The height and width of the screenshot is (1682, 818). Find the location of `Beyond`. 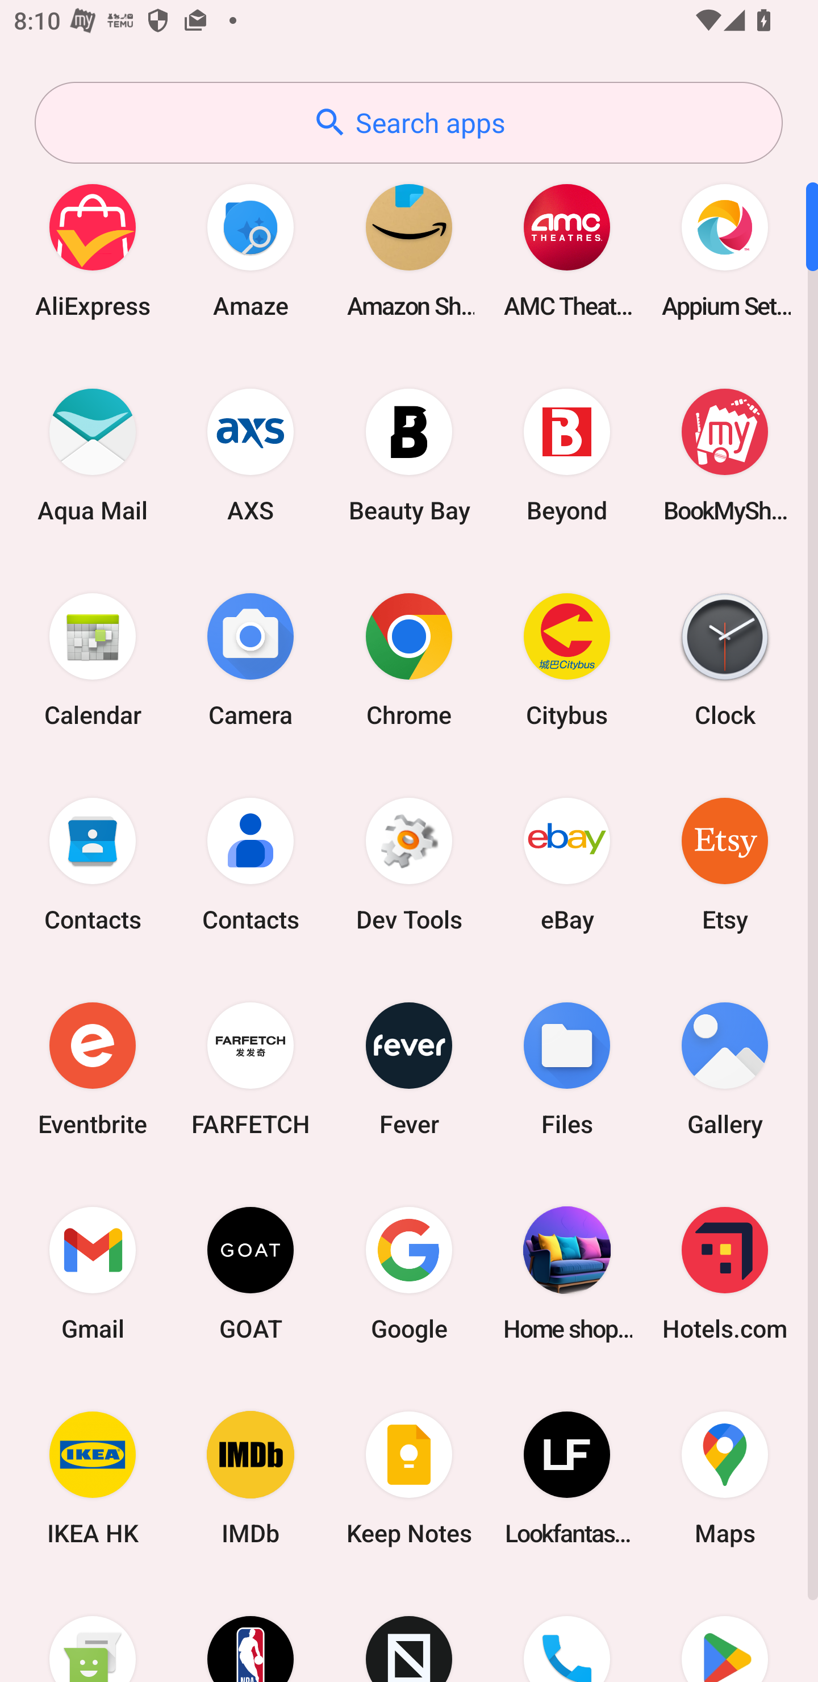

Beyond is located at coordinates (567, 455).